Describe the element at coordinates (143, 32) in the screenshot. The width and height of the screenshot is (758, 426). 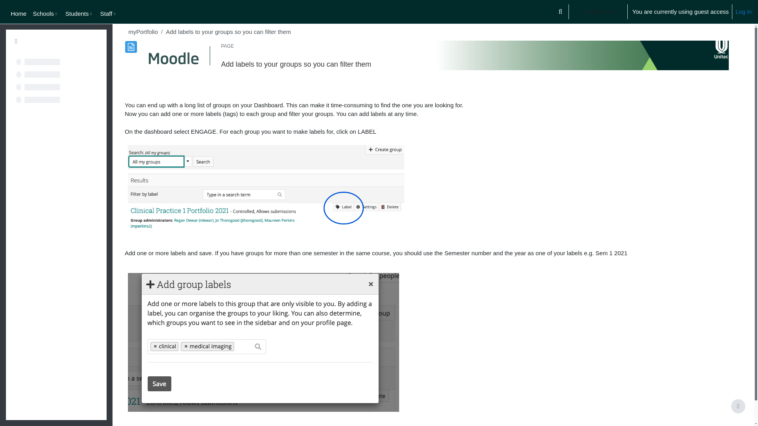
I see `myPortfolio` at that location.